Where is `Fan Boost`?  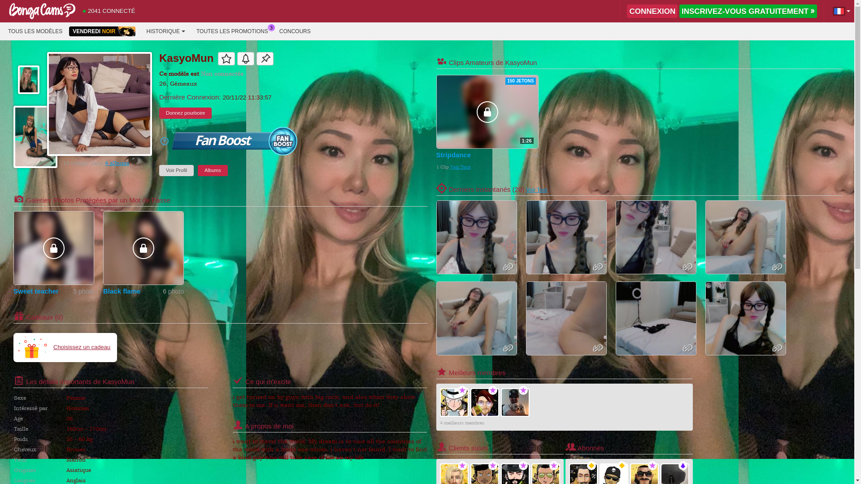 Fan Boost is located at coordinates (235, 141).